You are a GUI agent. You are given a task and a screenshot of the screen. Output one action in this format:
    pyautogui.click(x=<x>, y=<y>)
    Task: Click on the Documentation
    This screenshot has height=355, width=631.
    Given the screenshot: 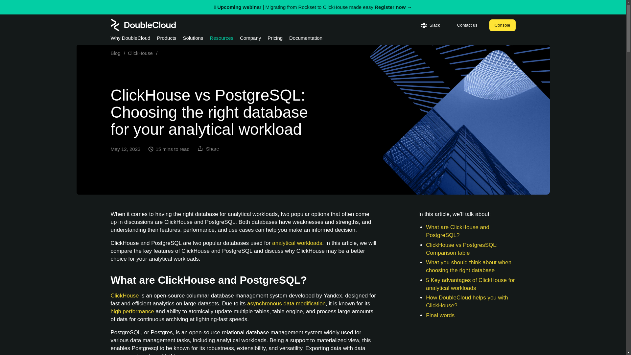 What is the action you would take?
    pyautogui.click(x=306, y=39)
    